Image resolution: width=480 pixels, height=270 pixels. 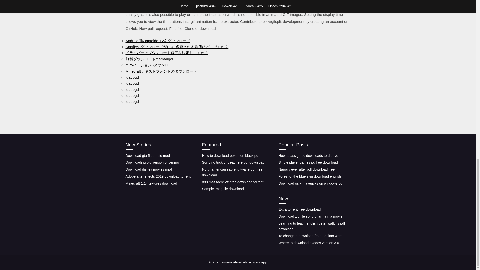 What do you see at coordinates (132, 95) in the screenshot?
I see `luadpgd` at bounding box center [132, 95].